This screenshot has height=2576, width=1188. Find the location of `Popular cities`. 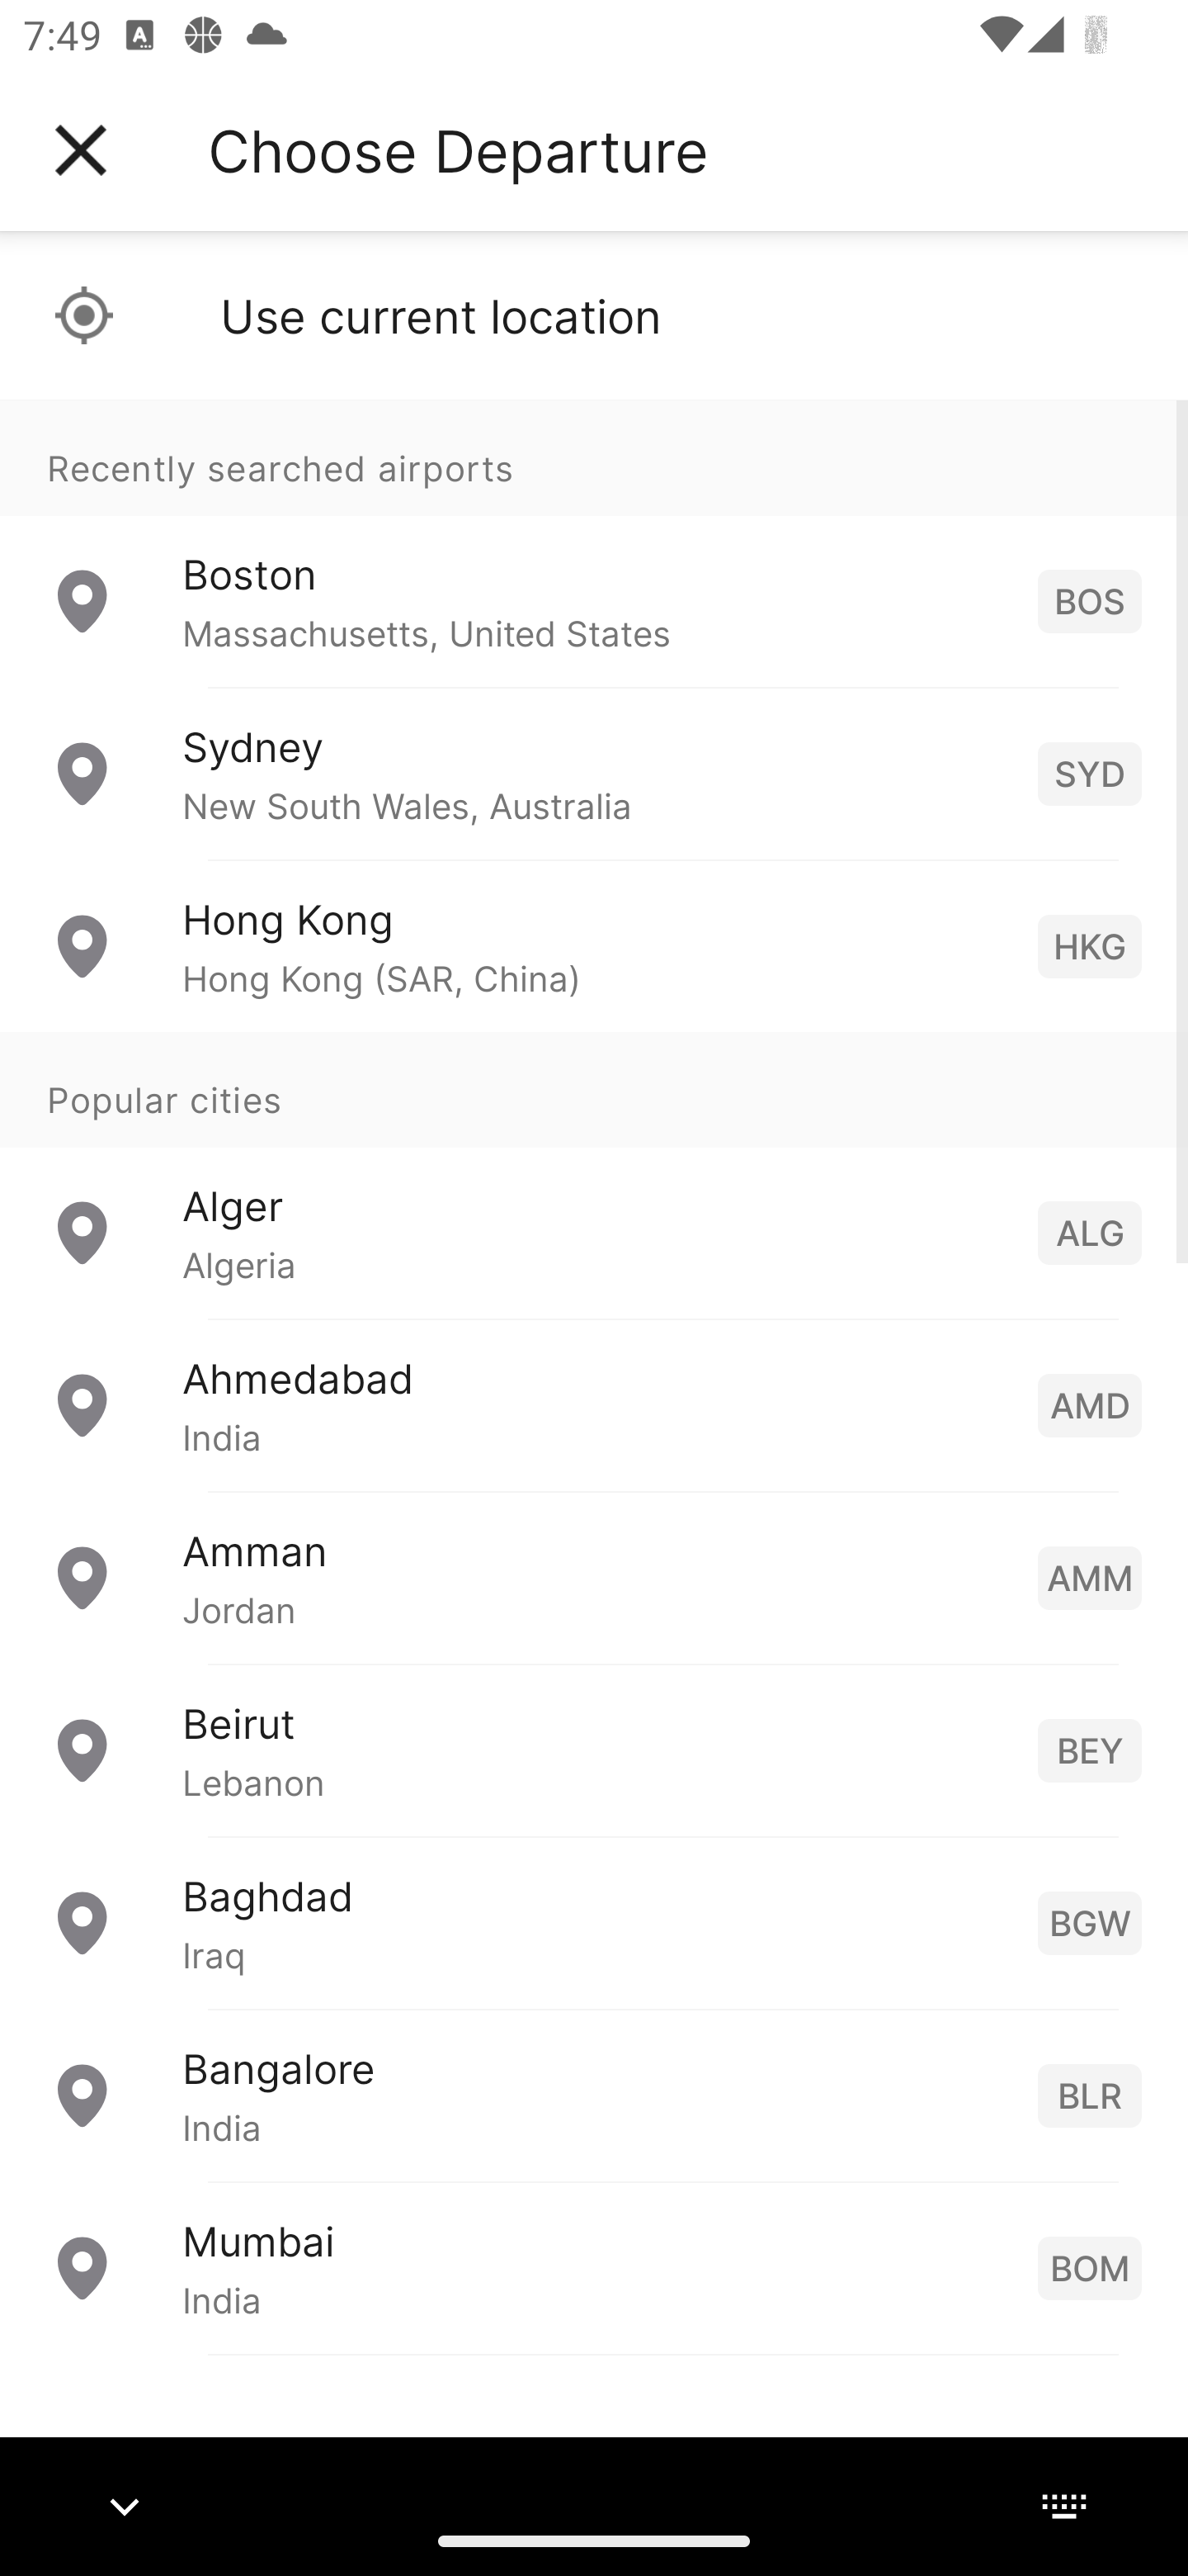

Popular cities is located at coordinates (594, 1091).